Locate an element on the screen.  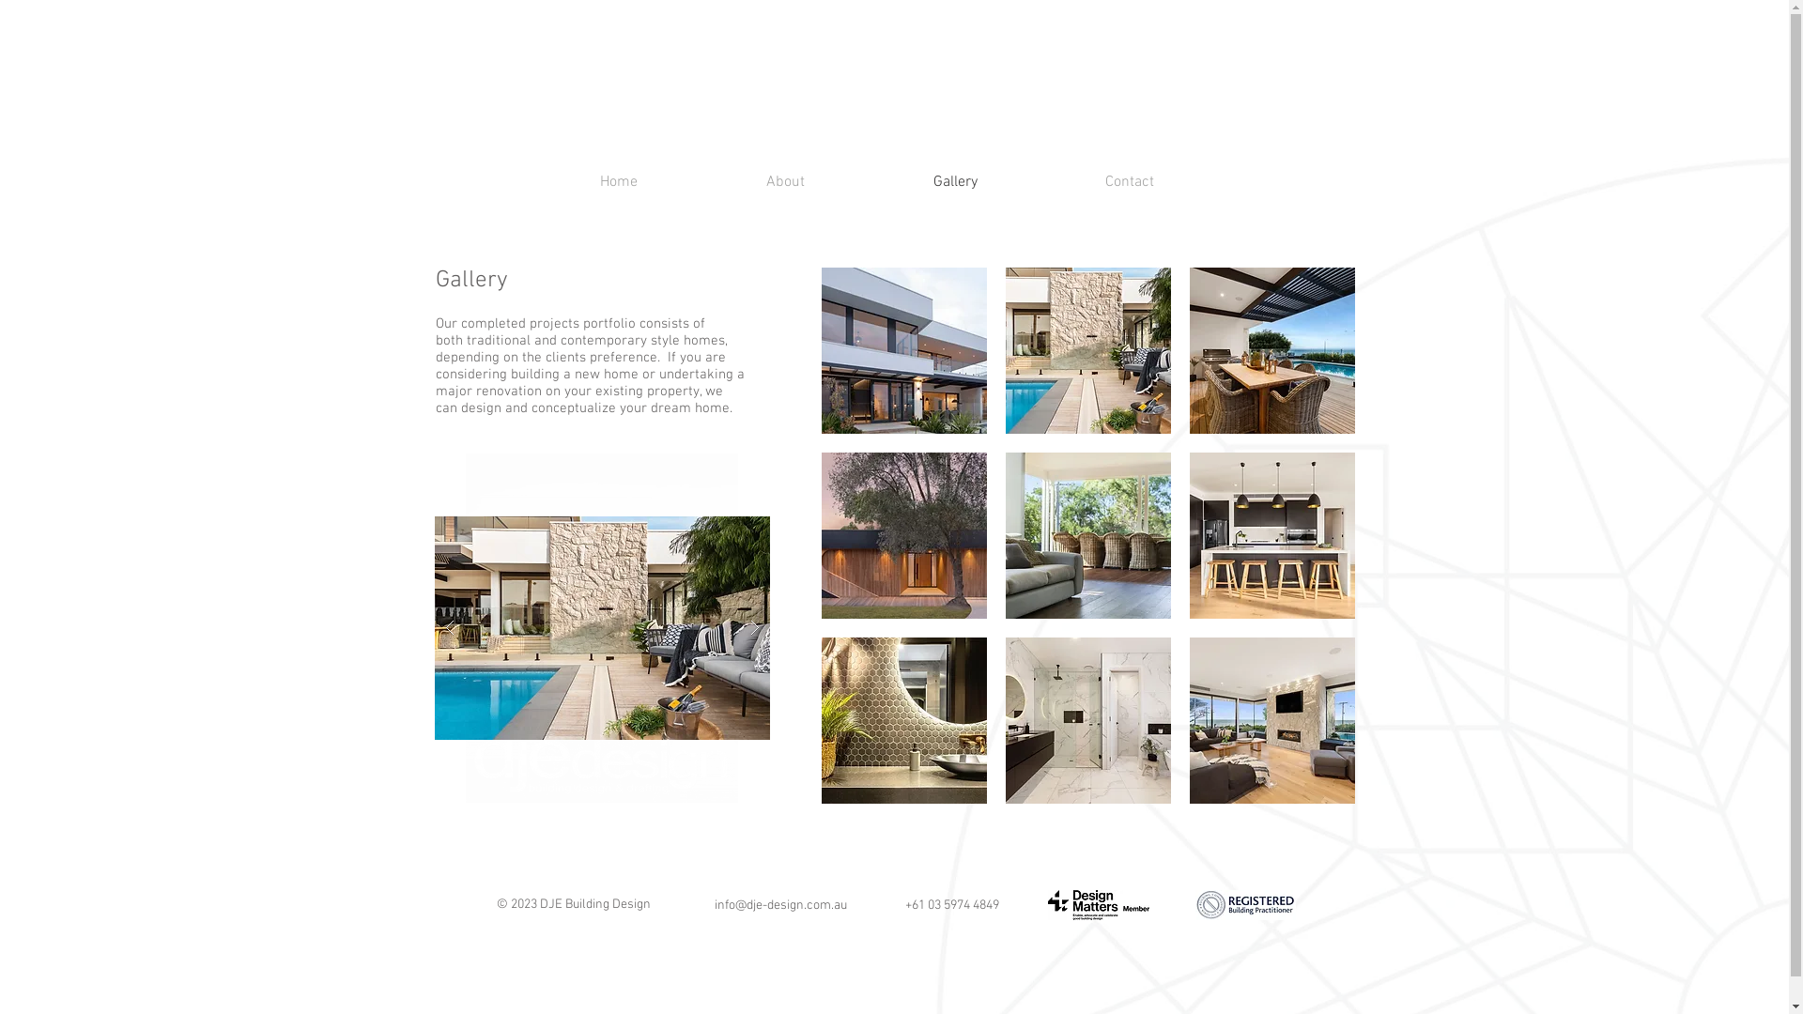
About is located at coordinates (735, 182).